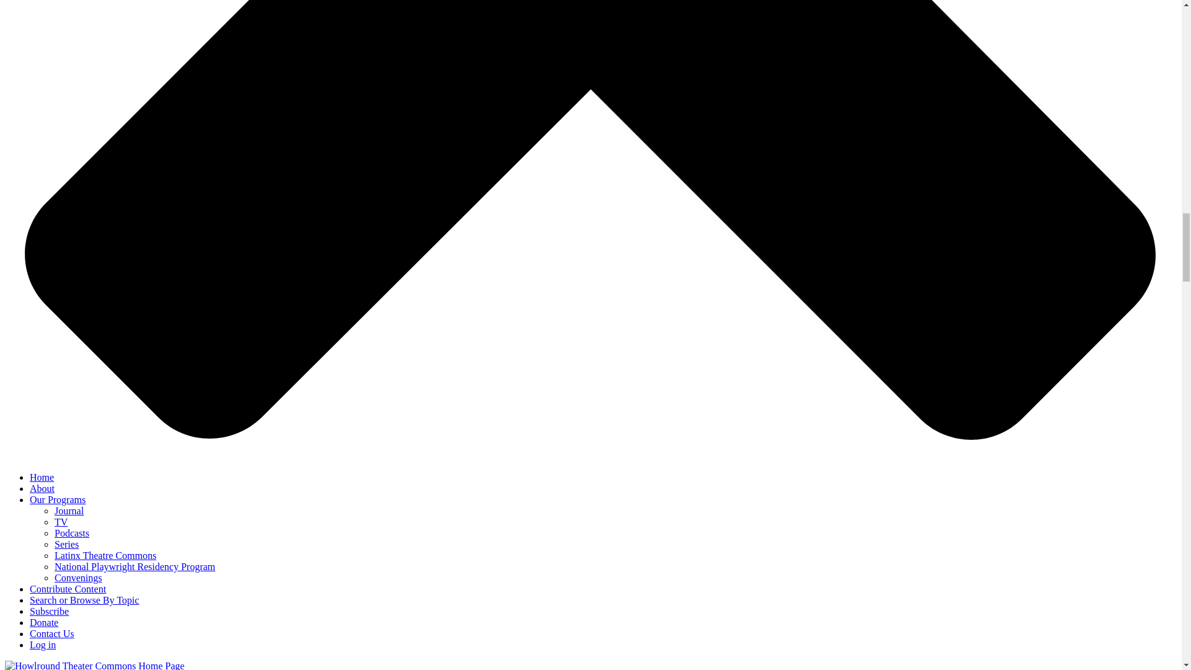  What do you see at coordinates (42, 477) in the screenshot?
I see `Home` at bounding box center [42, 477].